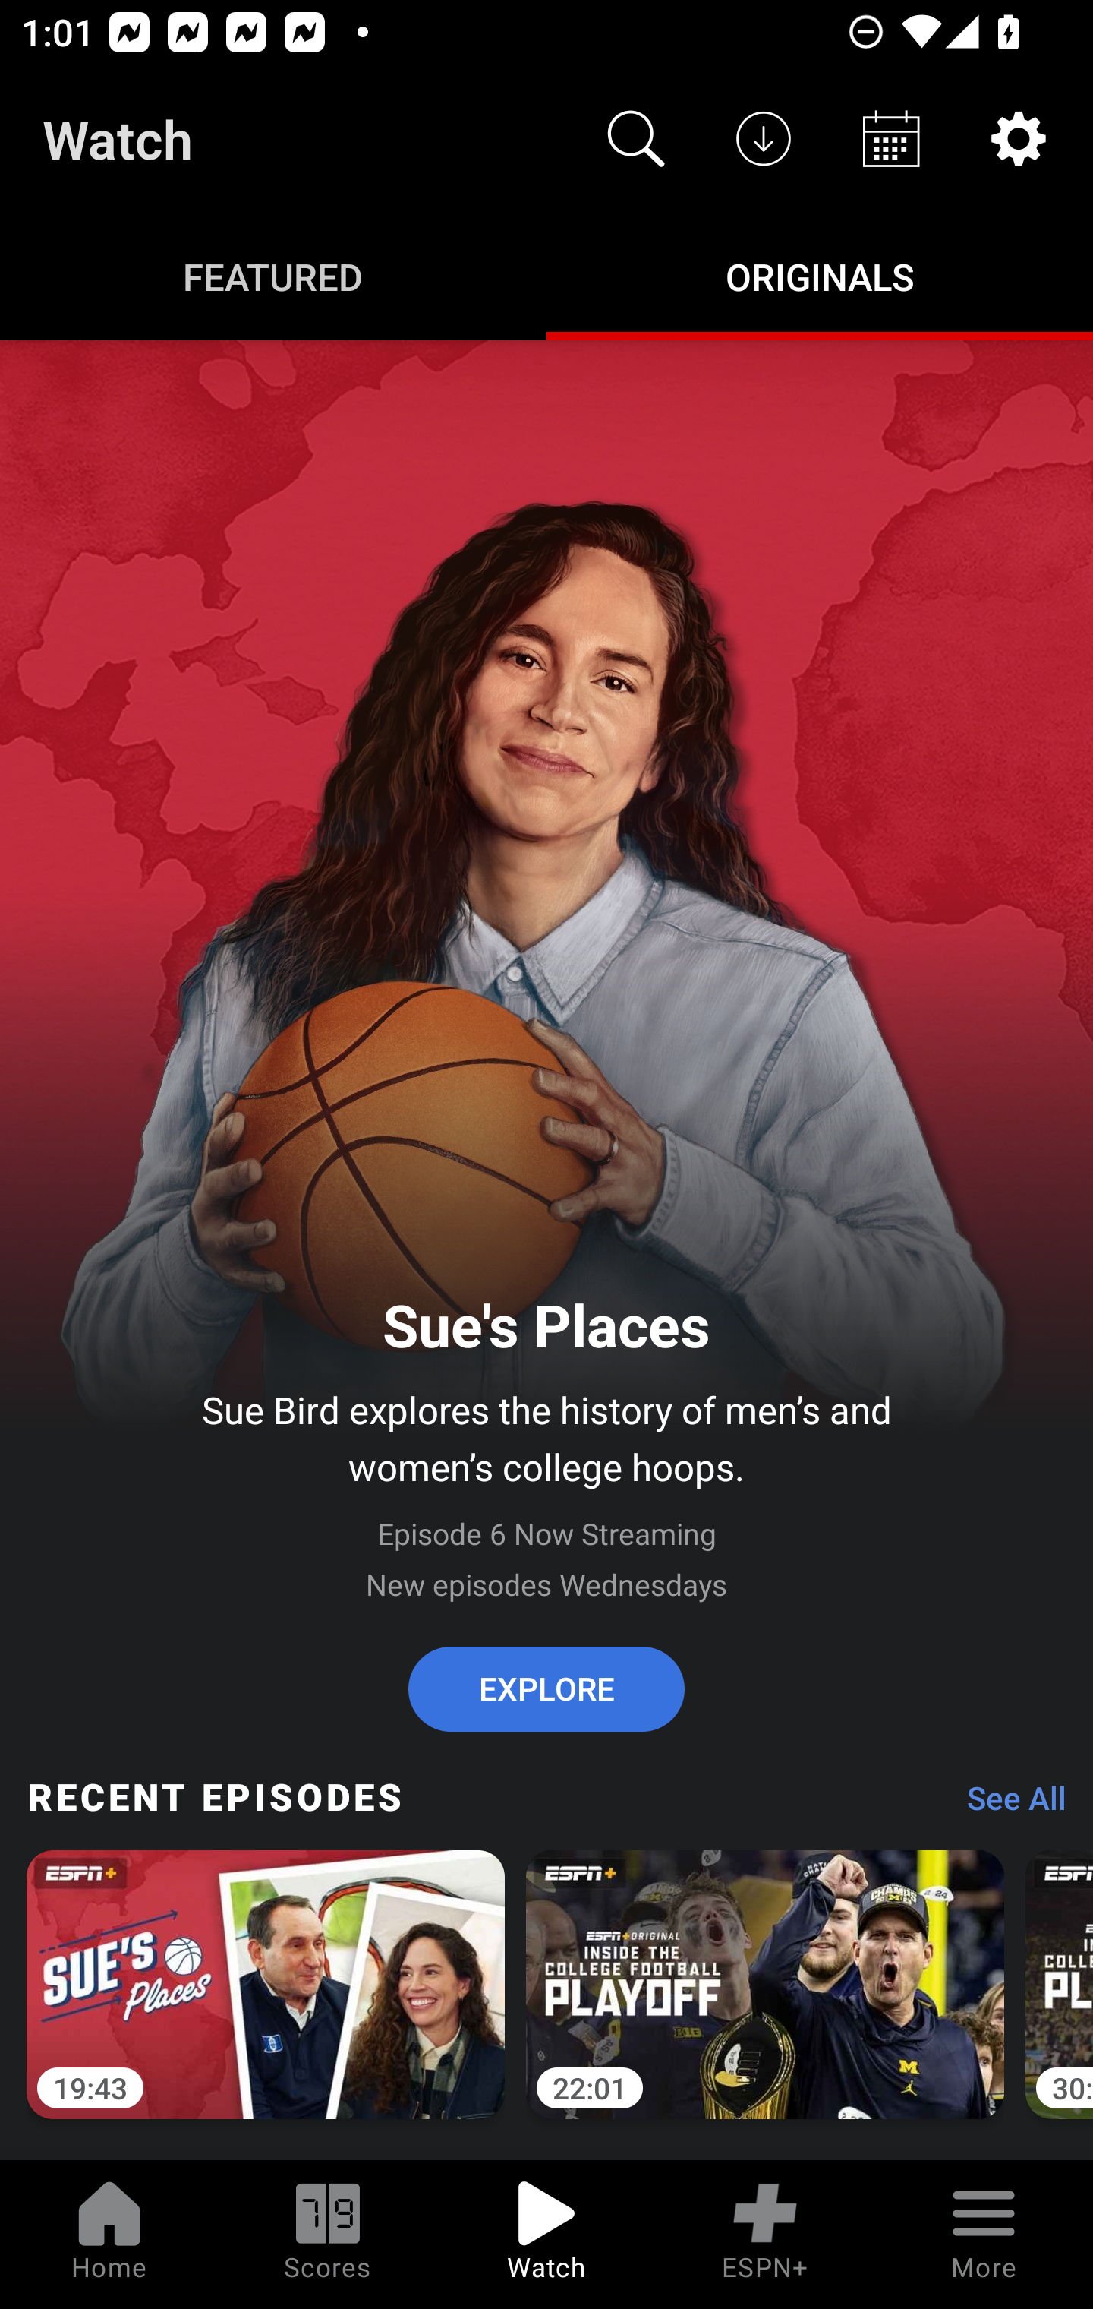 This screenshot has width=1093, height=2309. What do you see at coordinates (891, 138) in the screenshot?
I see `Schedule` at bounding box center [891, 138].